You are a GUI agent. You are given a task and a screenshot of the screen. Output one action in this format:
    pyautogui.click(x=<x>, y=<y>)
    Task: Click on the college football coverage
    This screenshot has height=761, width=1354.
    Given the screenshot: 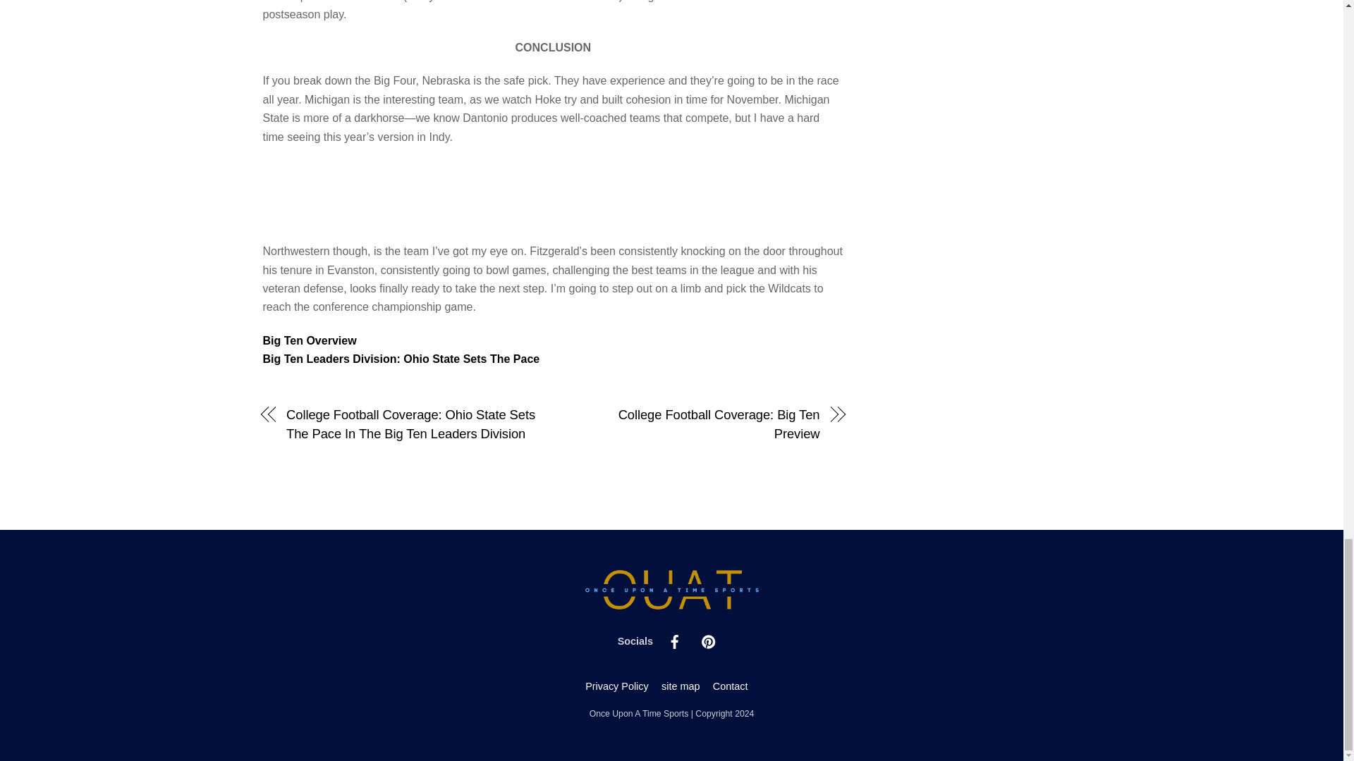 What is the action you would take?
    pyautogui.click(x=401, y=359)
    